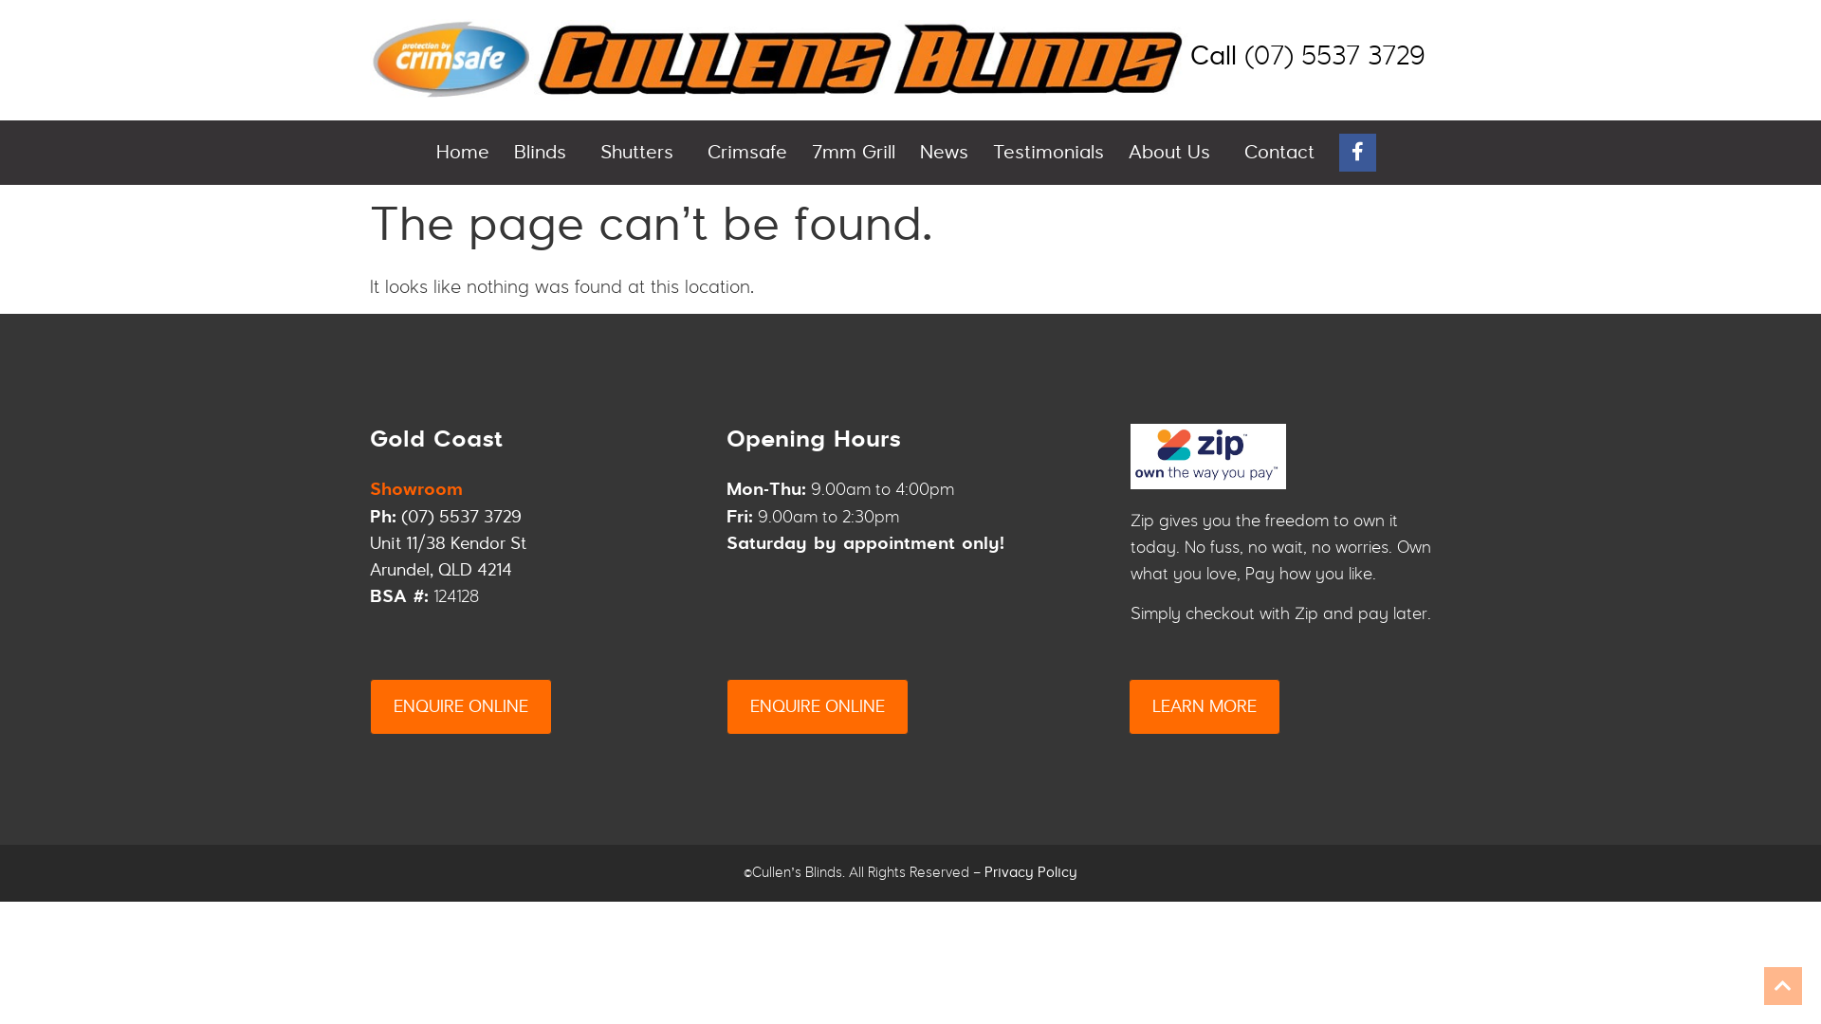  I want to click on Privacy Policy, so click(1031, 872).